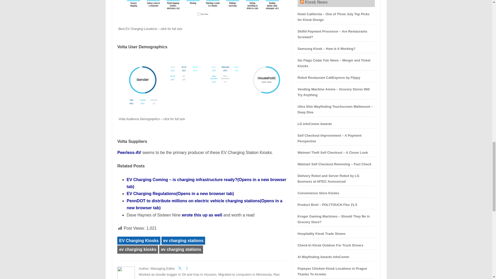  Describe the element at coordinates (202, 215) in the screenshot. I see `wrote this up as well` at that location.